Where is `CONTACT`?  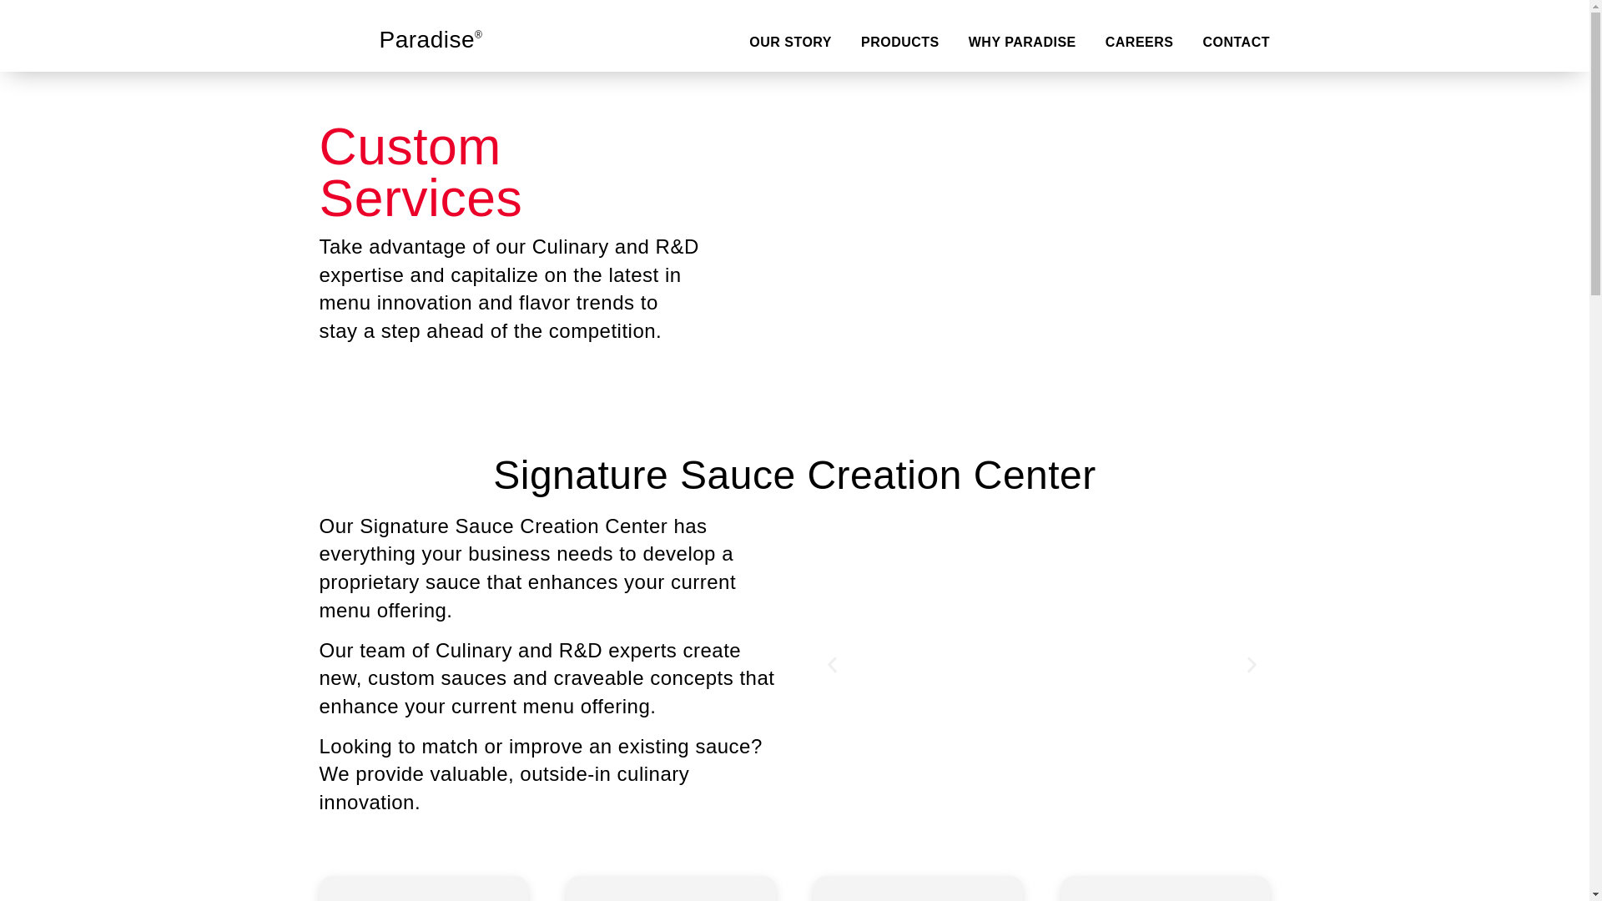 CONTACT is located at coordinates (1237, 42).